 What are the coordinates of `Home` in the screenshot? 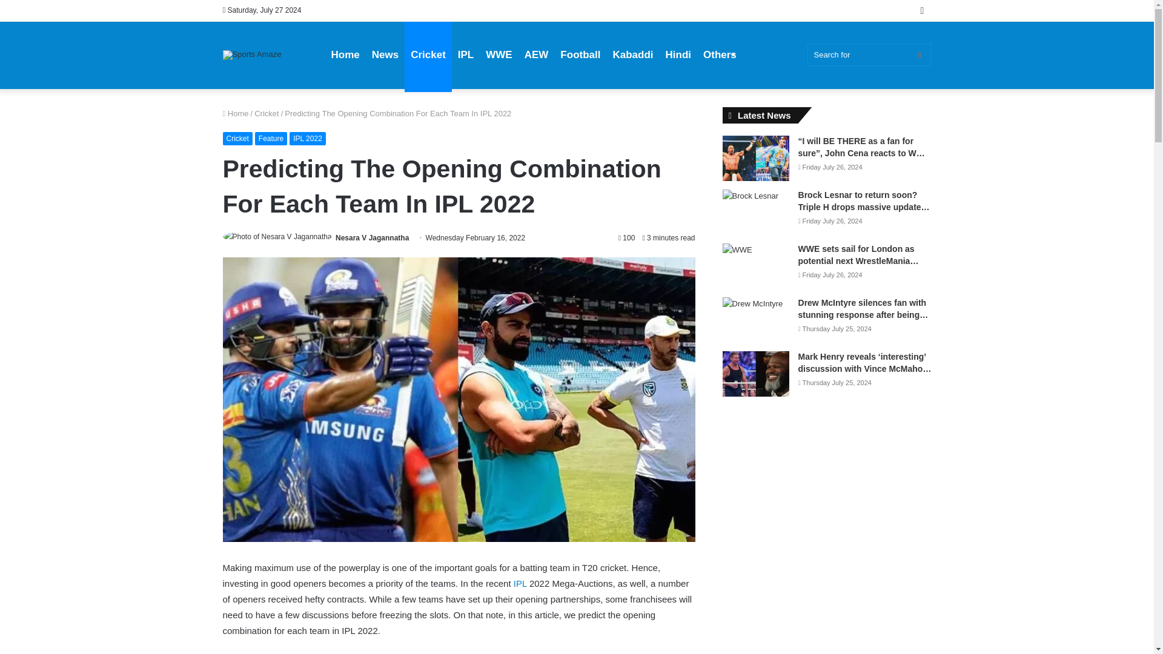 It's located at (236, 114).